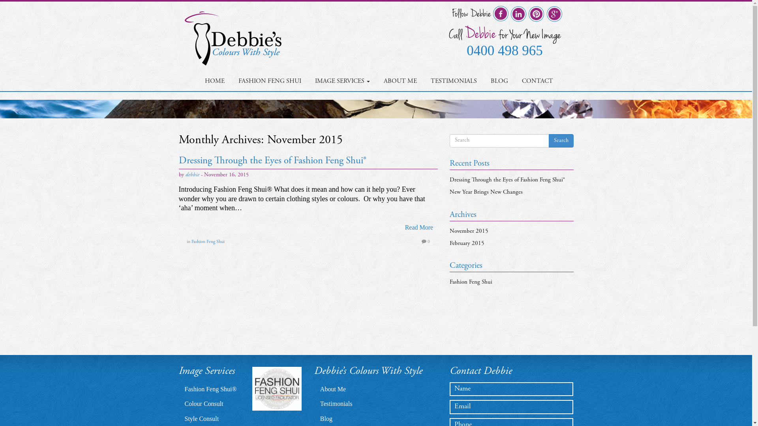 The image size is (758, 426). I want to click on November 2015, so click(469, 231).